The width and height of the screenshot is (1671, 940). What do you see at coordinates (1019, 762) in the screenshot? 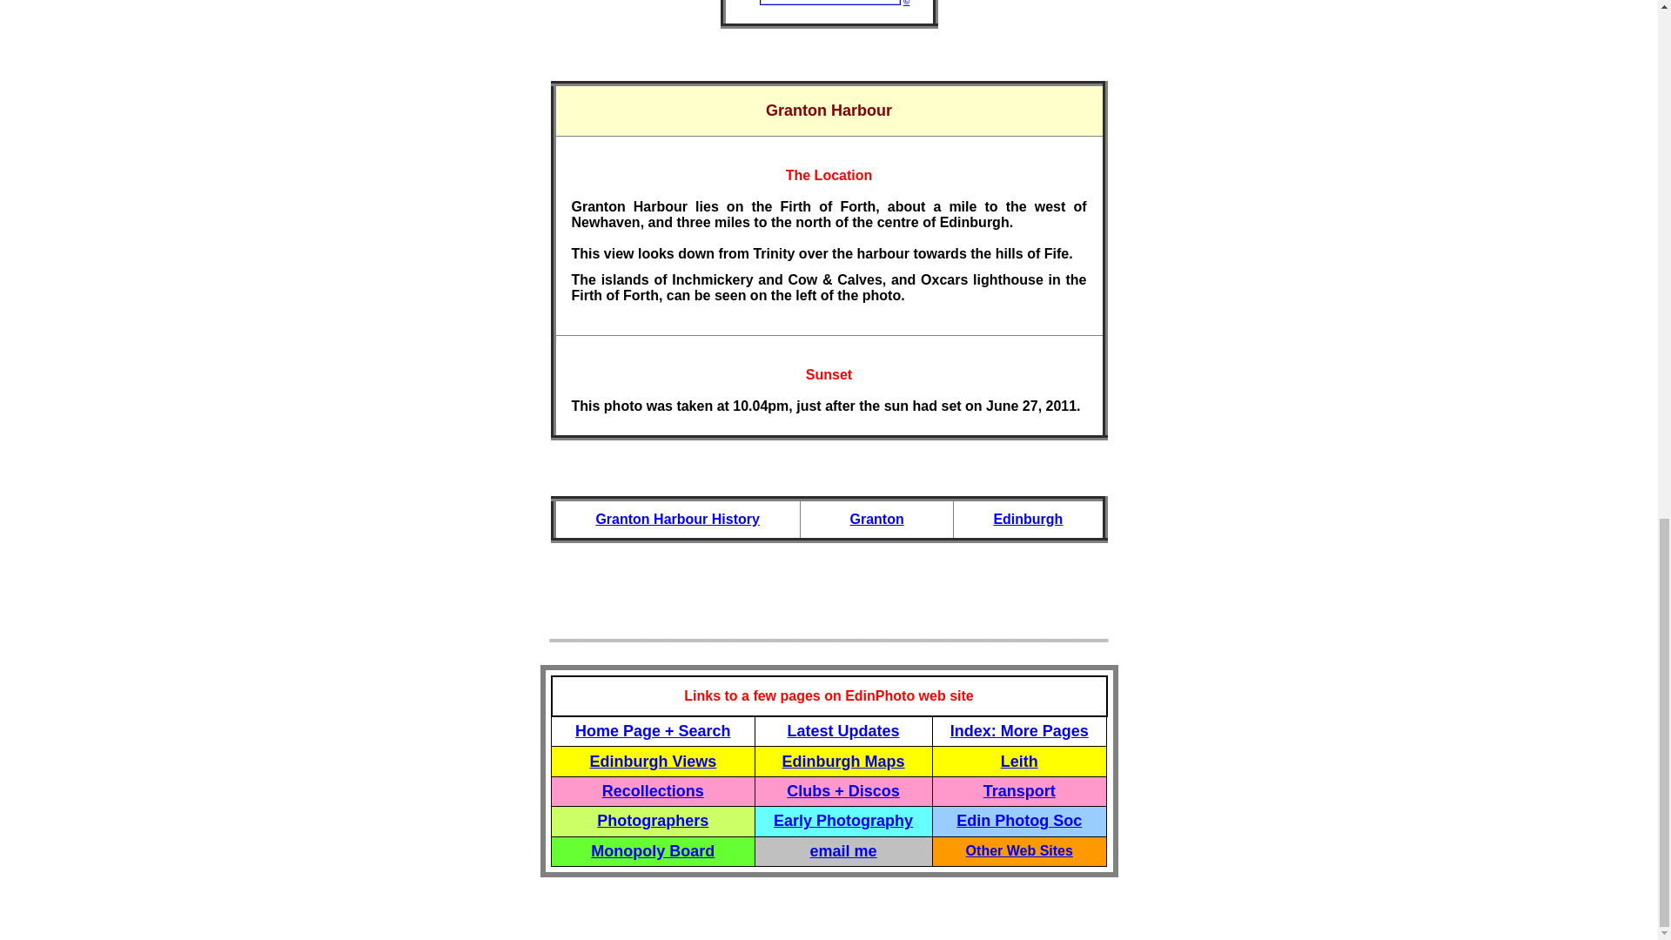
I see `Leith` at bounding box center [1019, 762].